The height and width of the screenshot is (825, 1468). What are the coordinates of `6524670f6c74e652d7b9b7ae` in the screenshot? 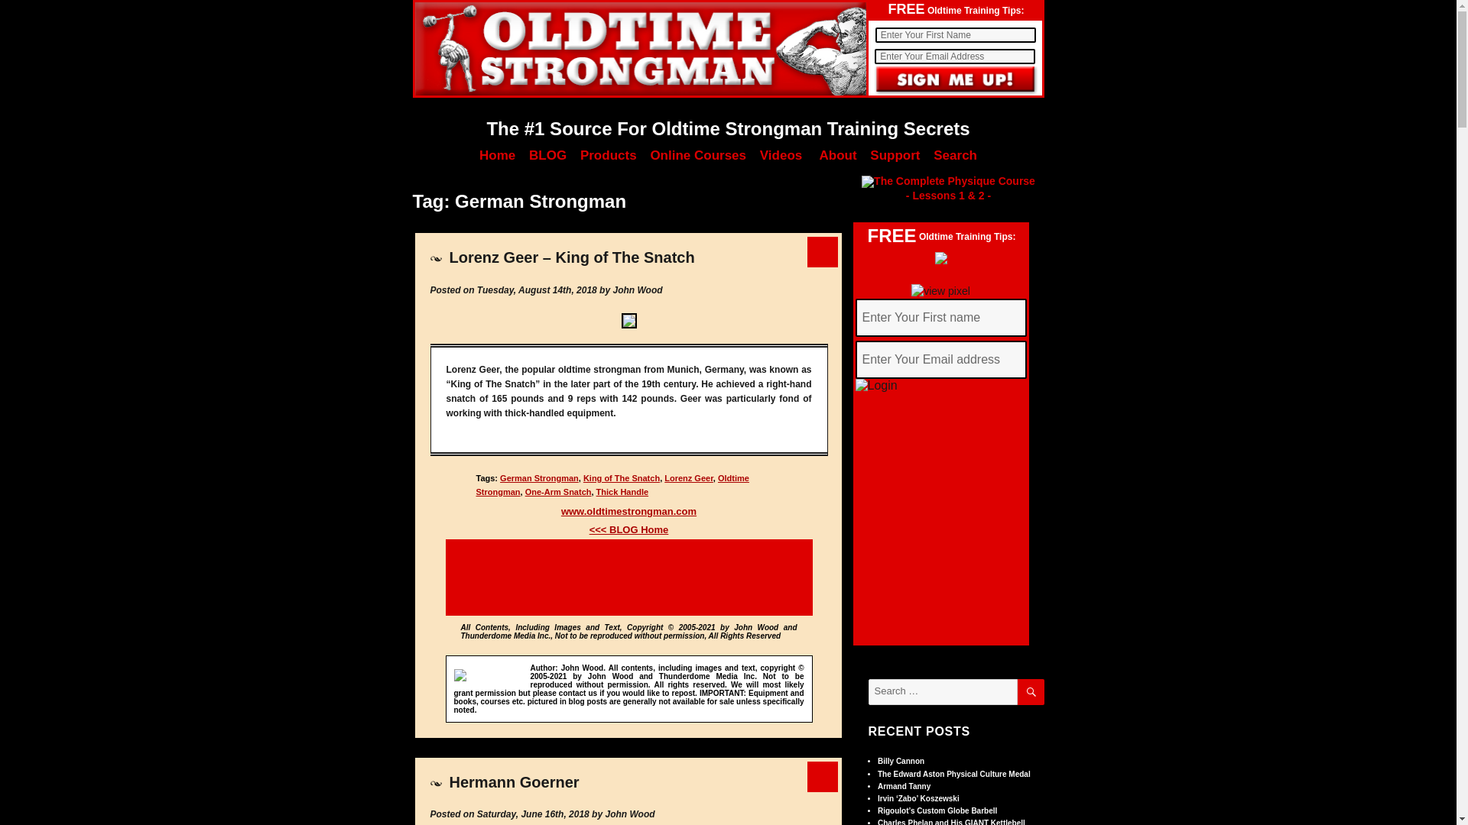 It's located at (956, 81).